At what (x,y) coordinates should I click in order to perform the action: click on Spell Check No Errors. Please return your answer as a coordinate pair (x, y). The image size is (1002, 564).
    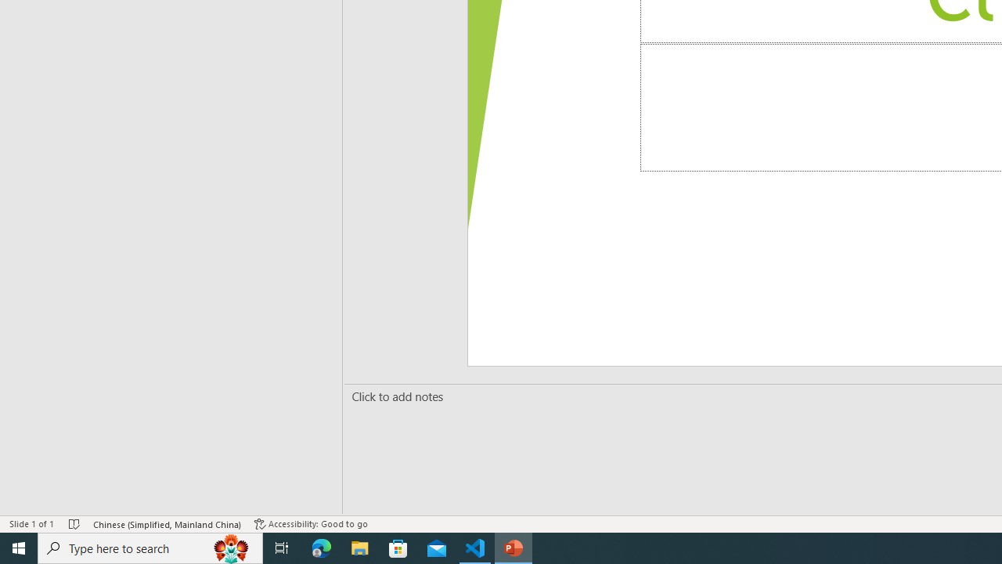
    Looking at the image, I should click on (75, 523).